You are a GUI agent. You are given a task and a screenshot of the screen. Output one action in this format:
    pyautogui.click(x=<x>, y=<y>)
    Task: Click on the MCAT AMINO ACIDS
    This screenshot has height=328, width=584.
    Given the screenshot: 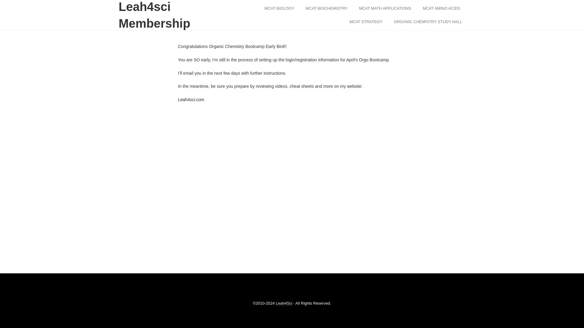 What is the action you would take?
    pyautogui.click(x=441, y=9)
    